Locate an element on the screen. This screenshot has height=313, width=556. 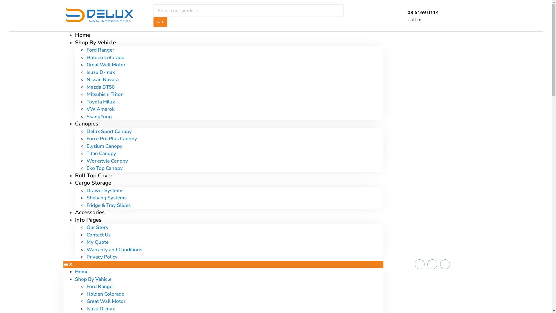
GO is located at coordinates (160, 22).